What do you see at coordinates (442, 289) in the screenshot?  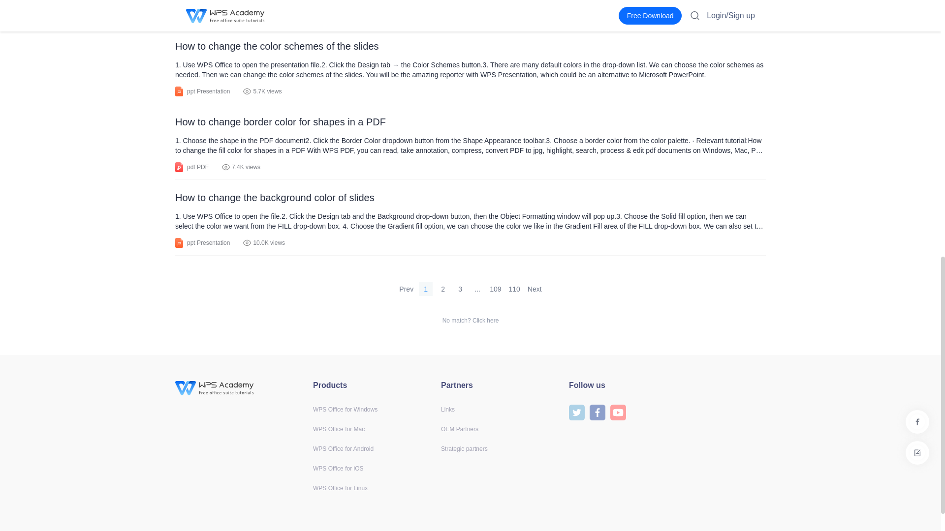 I see `2` at bounding box center [442, 289].